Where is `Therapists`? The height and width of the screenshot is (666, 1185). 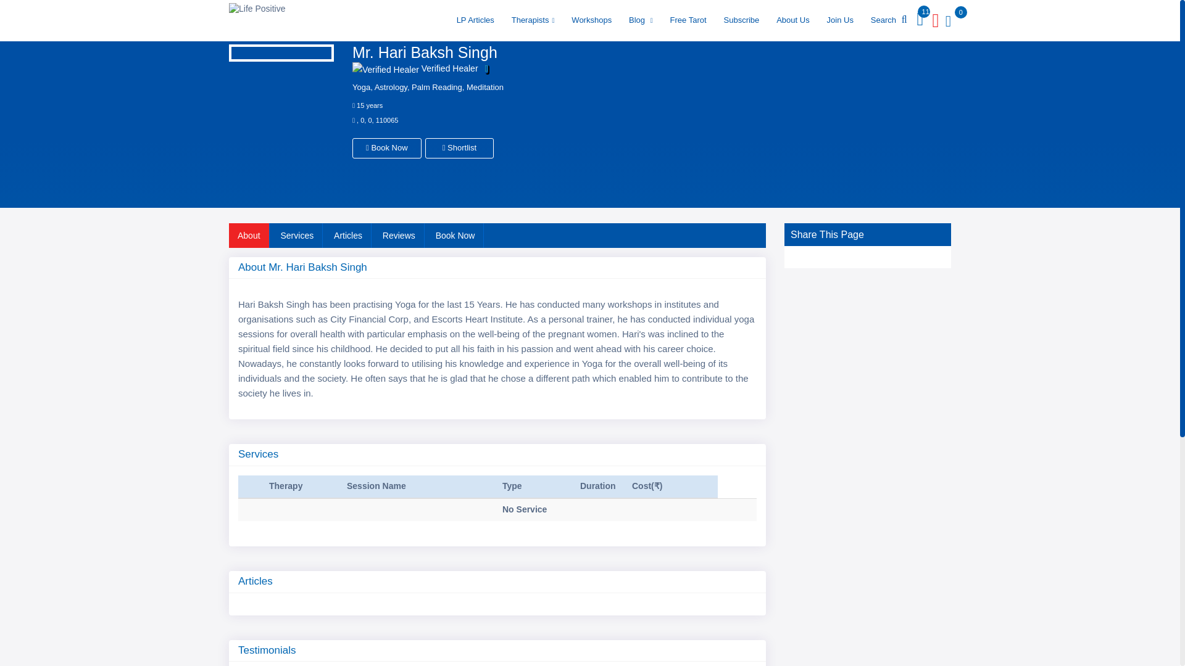 Therapists is located at coordinates (533, 20).